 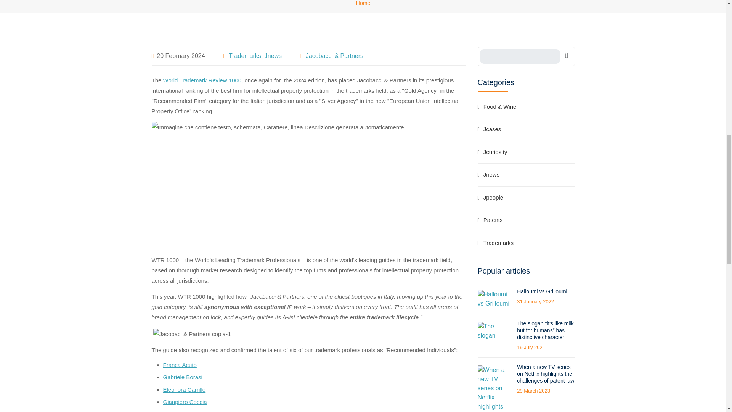 What do you see at coordinates (273, 56) in the screenshot?
I see `Jnews` at bounding box center [273, 56].